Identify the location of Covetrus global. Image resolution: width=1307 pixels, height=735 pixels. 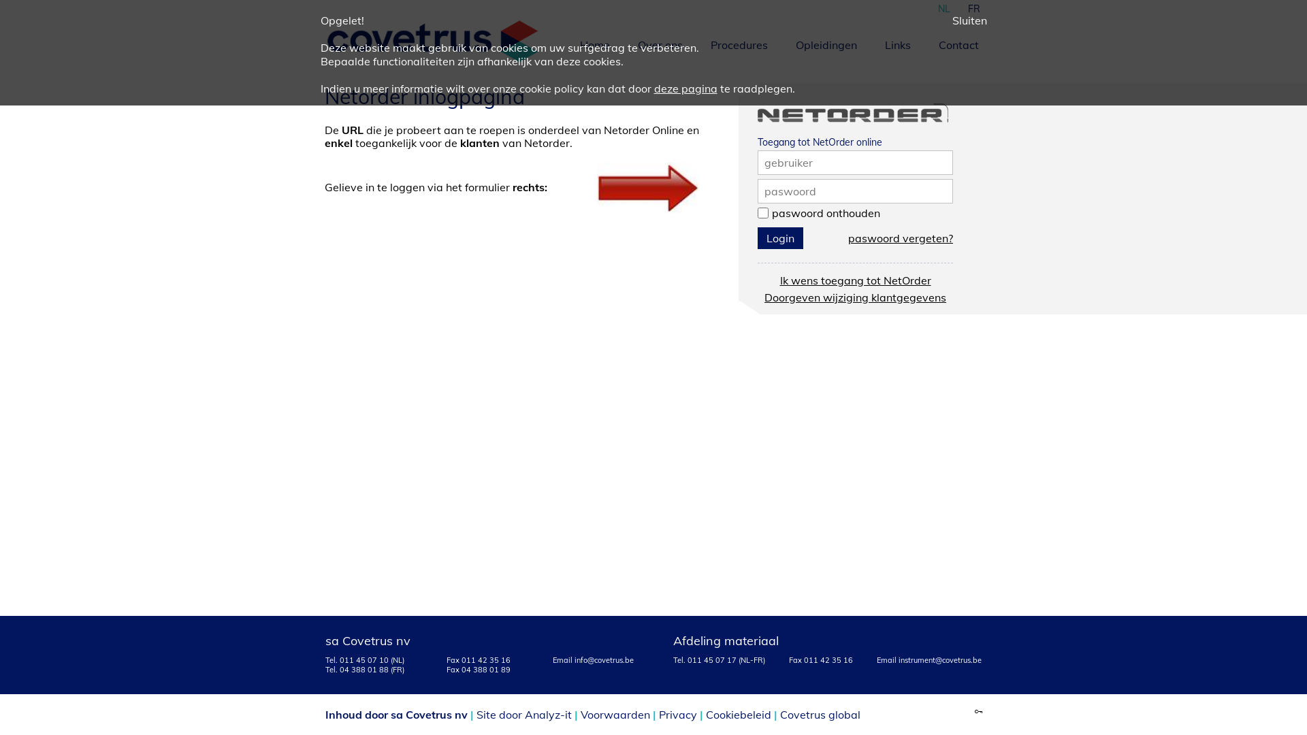
(820, 715).